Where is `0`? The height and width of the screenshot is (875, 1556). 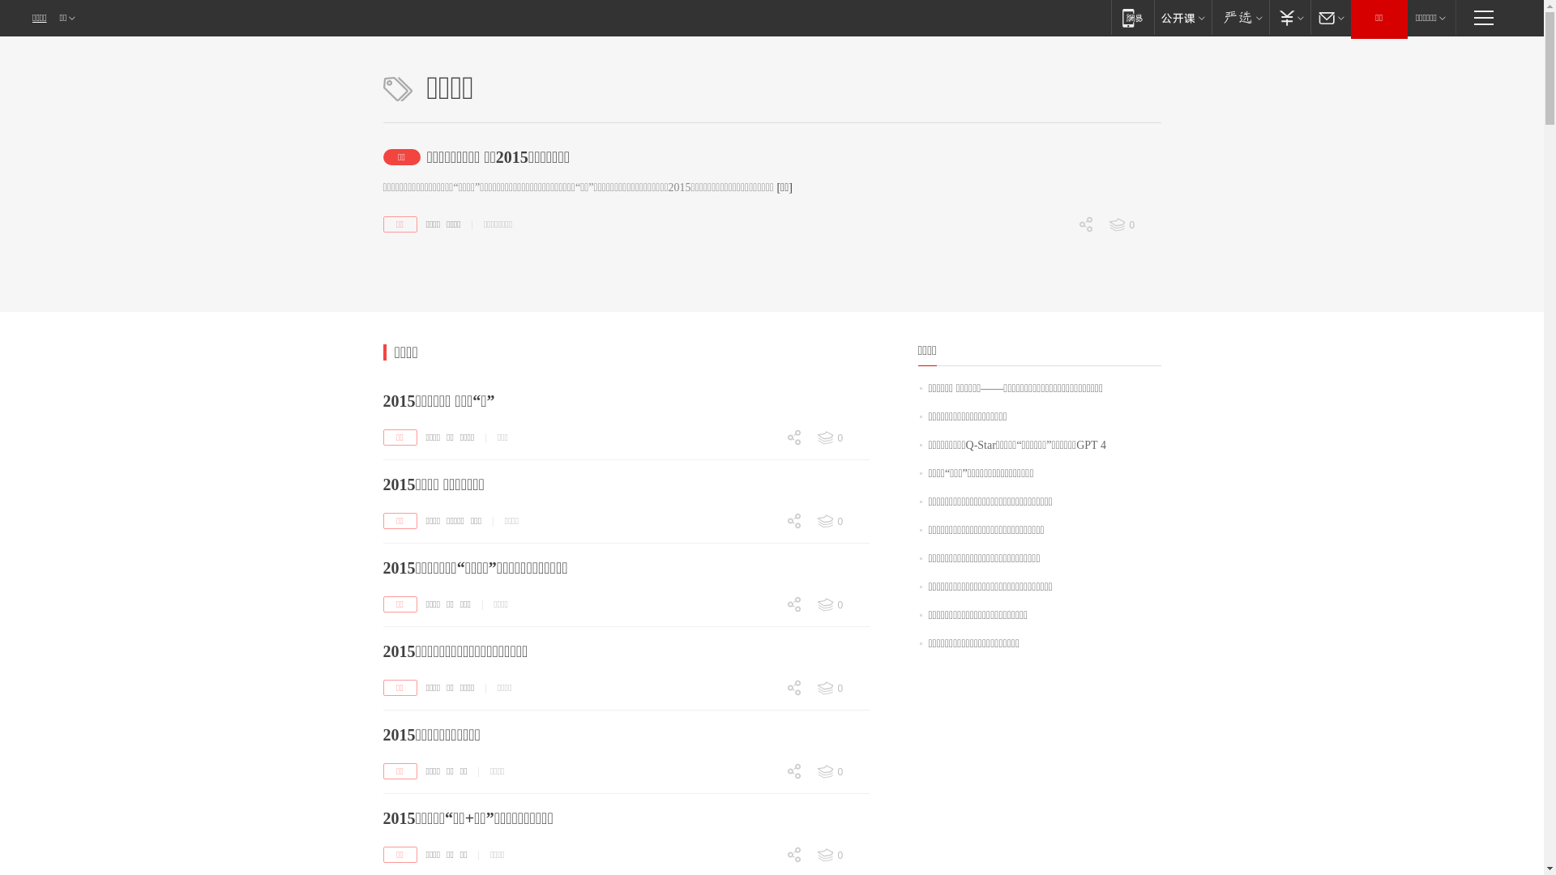
0 is located at coordinates (1054, 309).